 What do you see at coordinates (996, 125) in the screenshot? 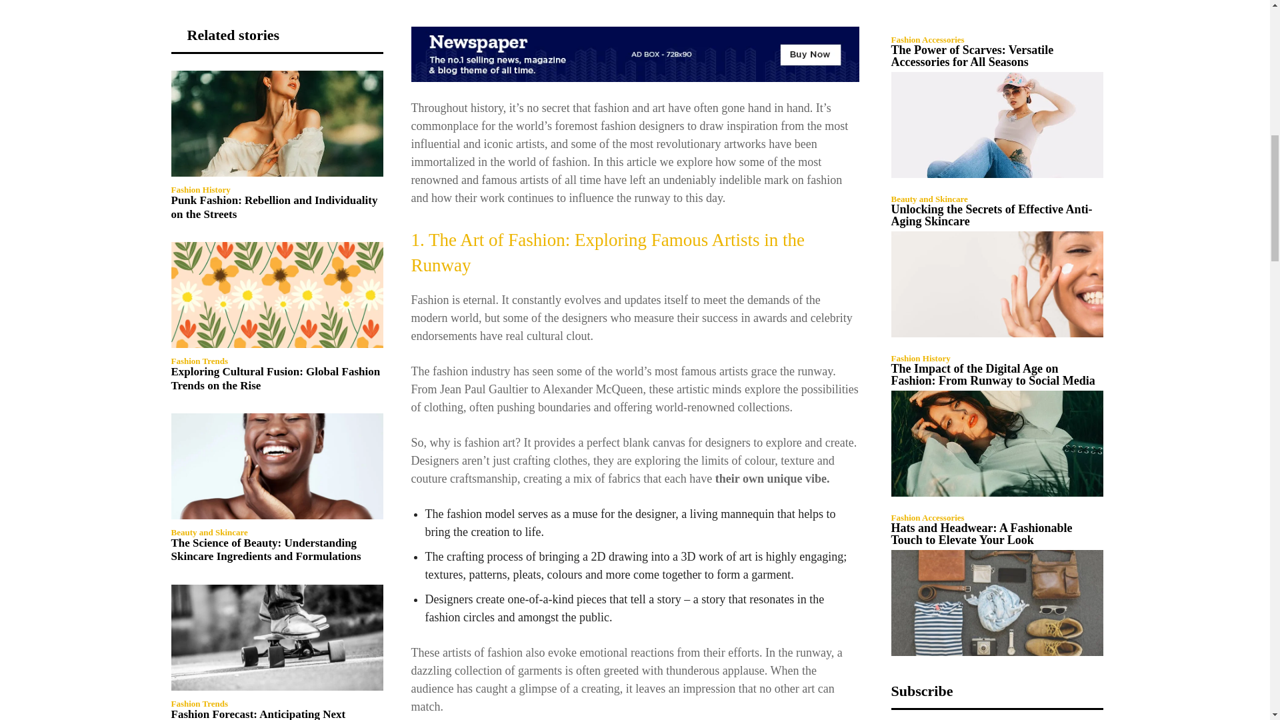
I see `The Power of Scarves: Versatile Accessories for All Seasons` at bounding box center [996, 125].